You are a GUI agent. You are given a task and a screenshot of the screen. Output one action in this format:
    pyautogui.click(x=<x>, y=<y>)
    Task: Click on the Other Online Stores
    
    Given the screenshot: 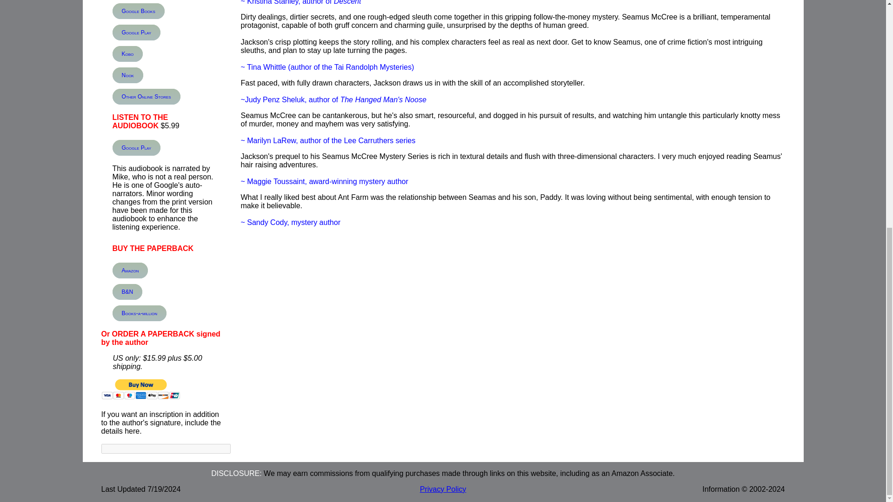 What is the action you would take?
    pyautogui.click(x=146, y=97)
    